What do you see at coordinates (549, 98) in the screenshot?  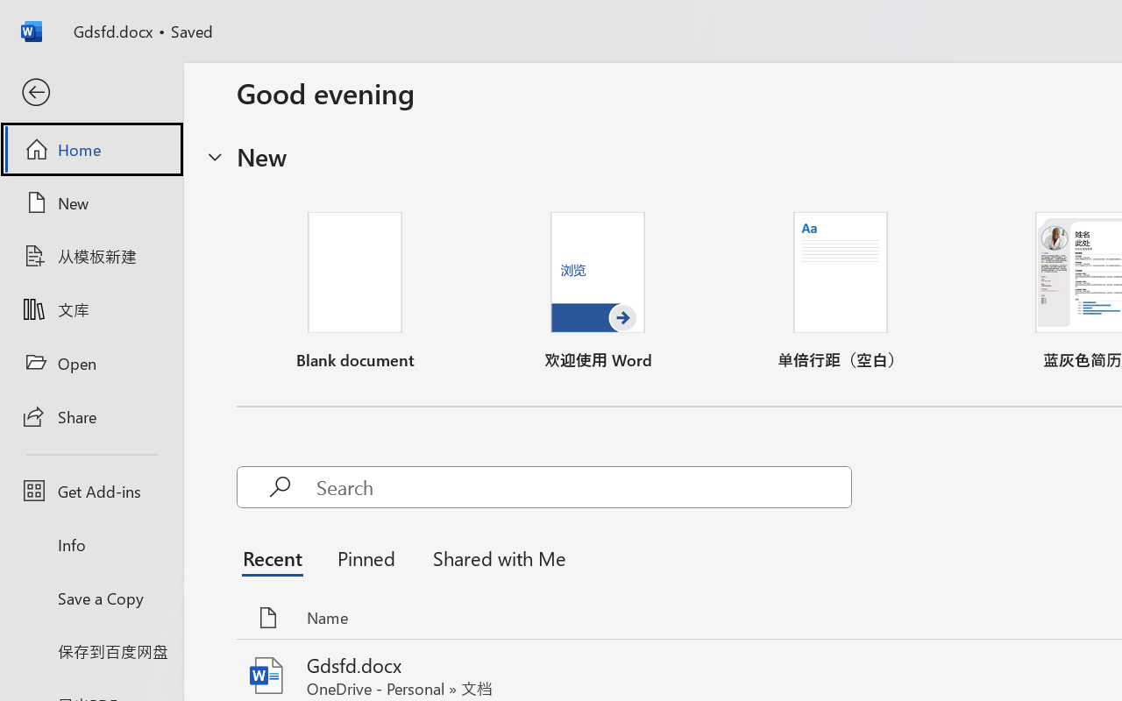 I see `Hide Background Graphics` at bounding box center [549, 98].